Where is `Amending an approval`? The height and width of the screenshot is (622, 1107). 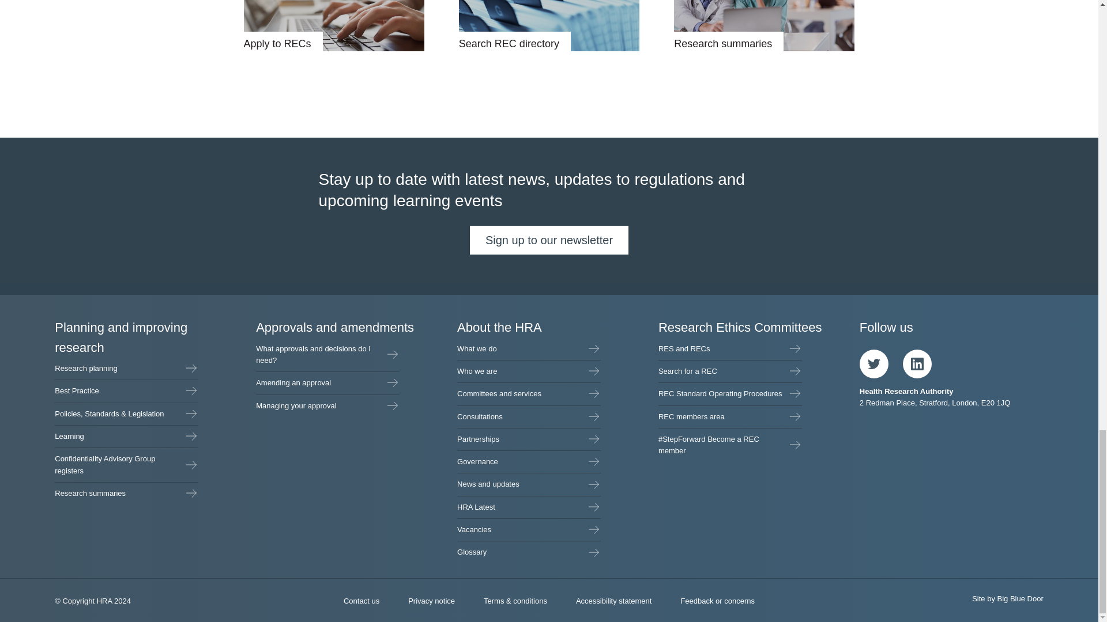 Amending an approval is located at coordinates (327, 382).